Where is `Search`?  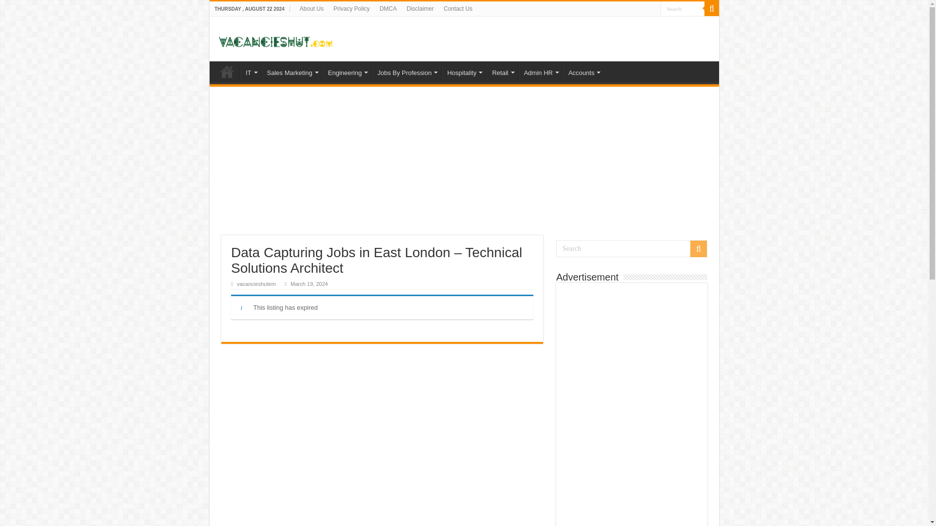 Search is located at coordinates (632, 248).